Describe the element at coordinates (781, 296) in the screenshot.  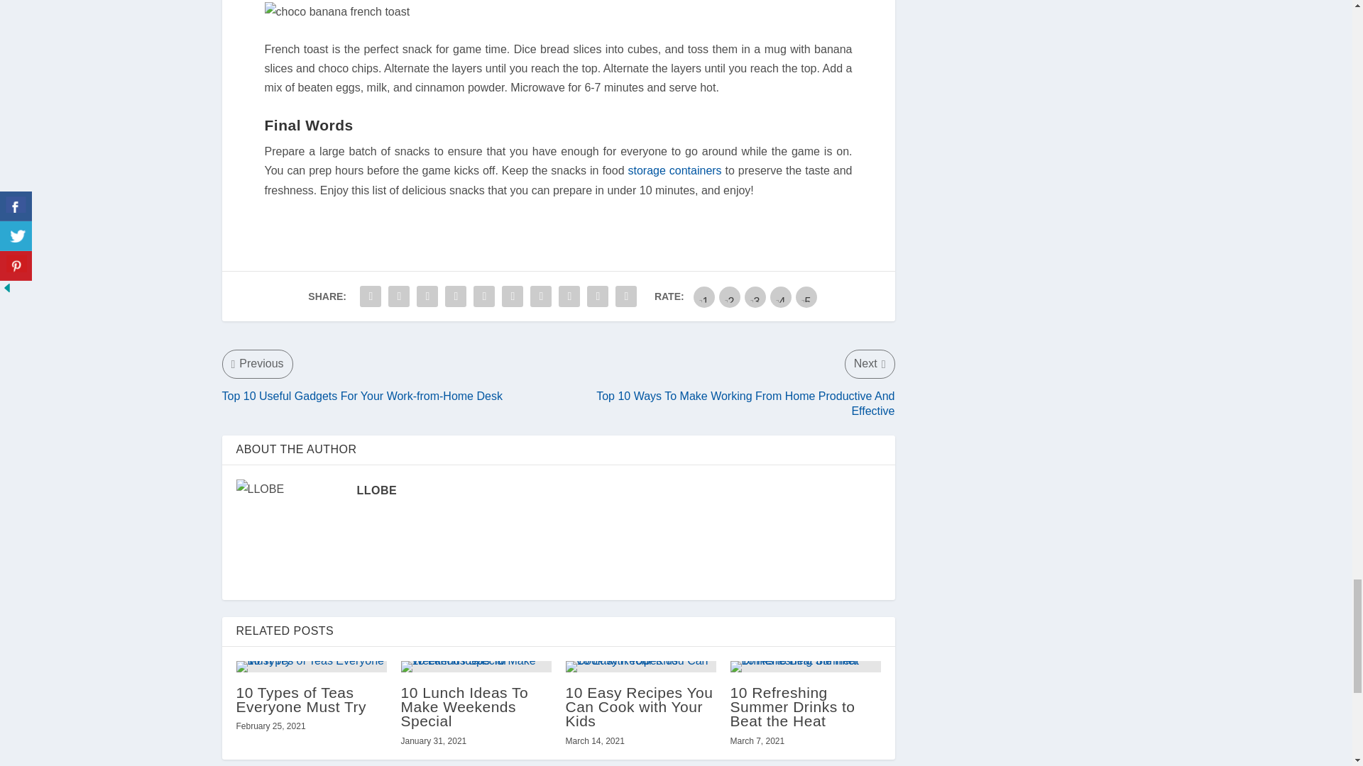
I see `good` at that location.